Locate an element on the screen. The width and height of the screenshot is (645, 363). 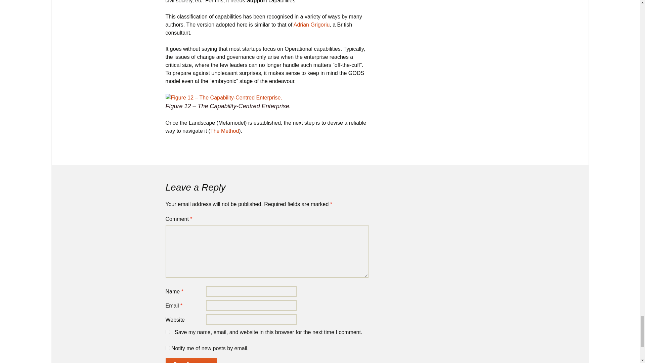
yes is located at coordinates (167, 331).